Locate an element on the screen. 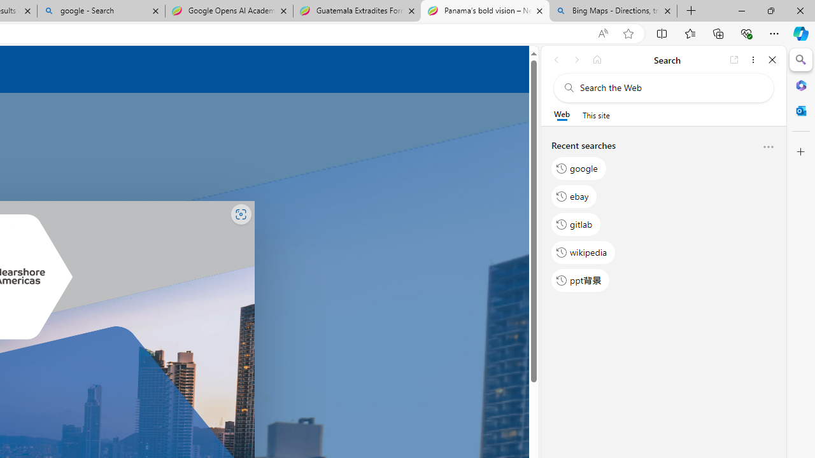 This screenshot has width=815, height=458. google is located at coordinates (579, 168).